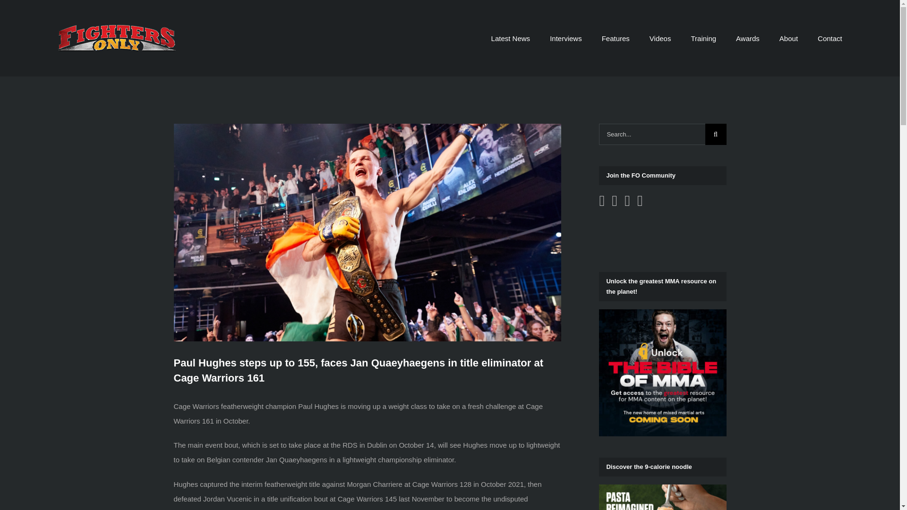 The width and height of the screenshot is (907, 510). Describe the element at coordinates (511, 38) in the screenshot. I see `Latest News` at that location.